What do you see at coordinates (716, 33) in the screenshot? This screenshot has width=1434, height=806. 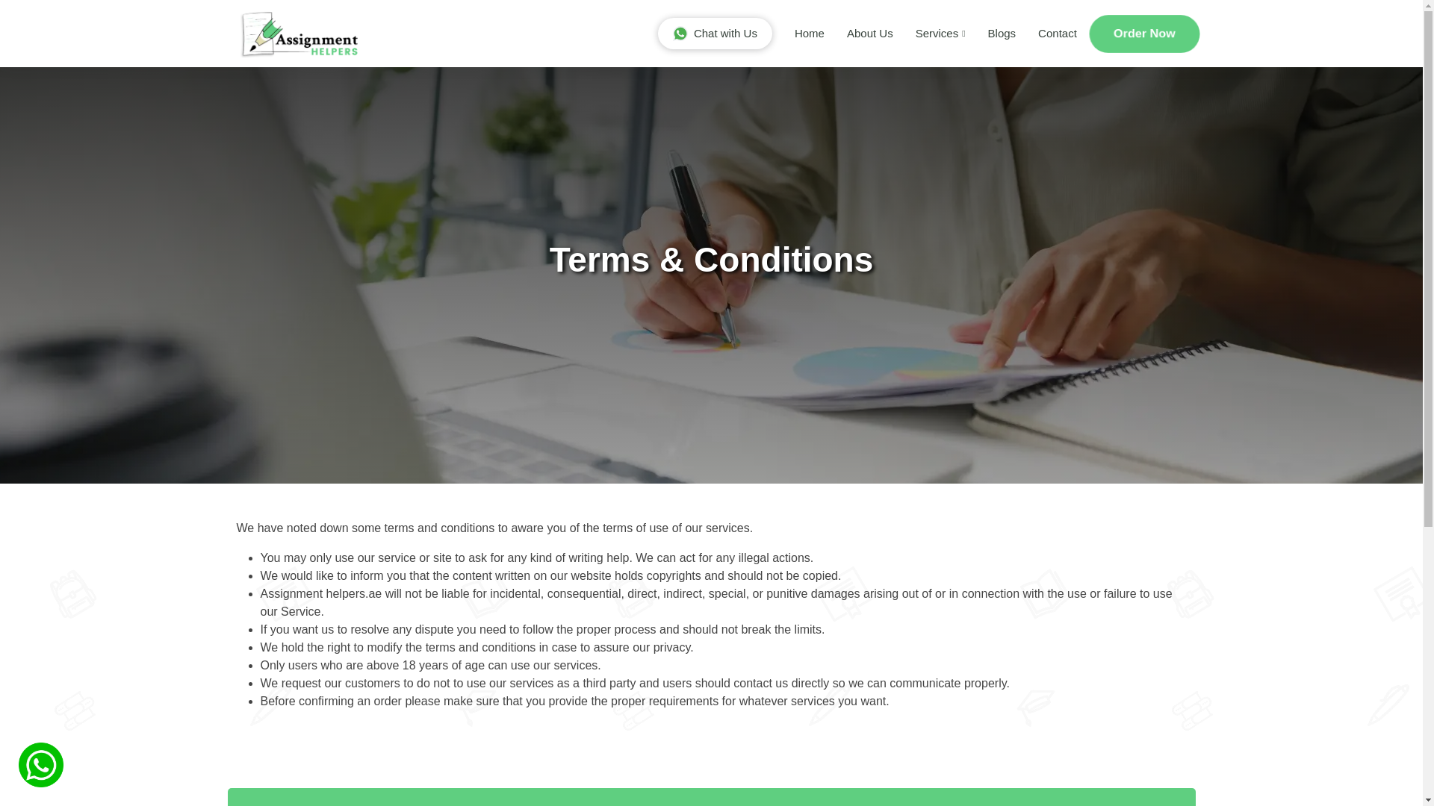 I see `Show Chat` at bounding box center [716, 33].